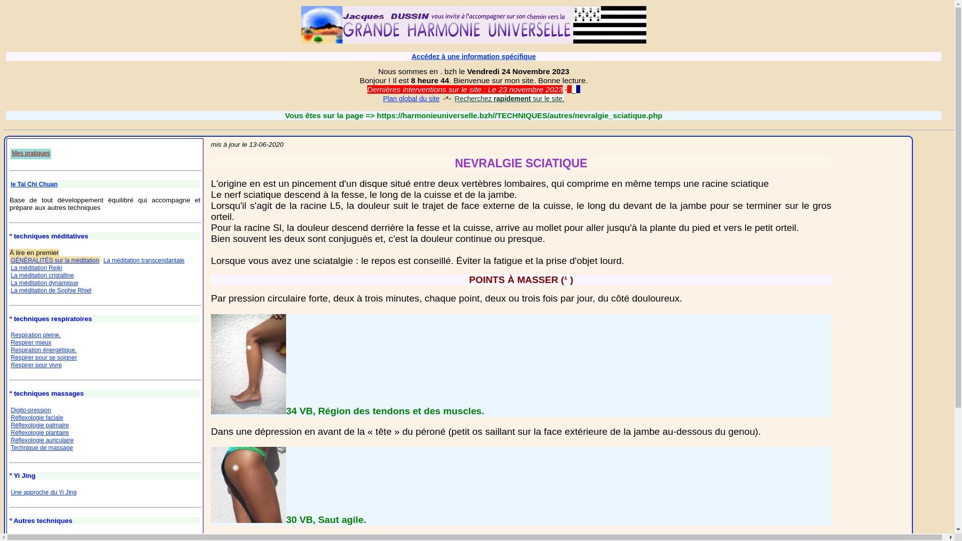 The width and height of the screenshot is (962, 541). Describe the element at coordinates (36, 365) in the screenshot. I see `Respirer pour vivre` at that location.